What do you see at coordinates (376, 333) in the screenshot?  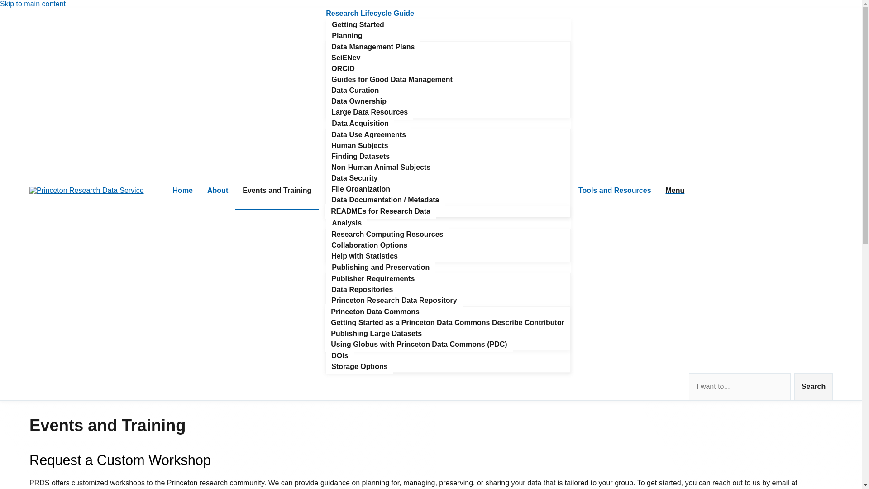 I see `Publishing Large Datasets` at bounding box center [376, 333].